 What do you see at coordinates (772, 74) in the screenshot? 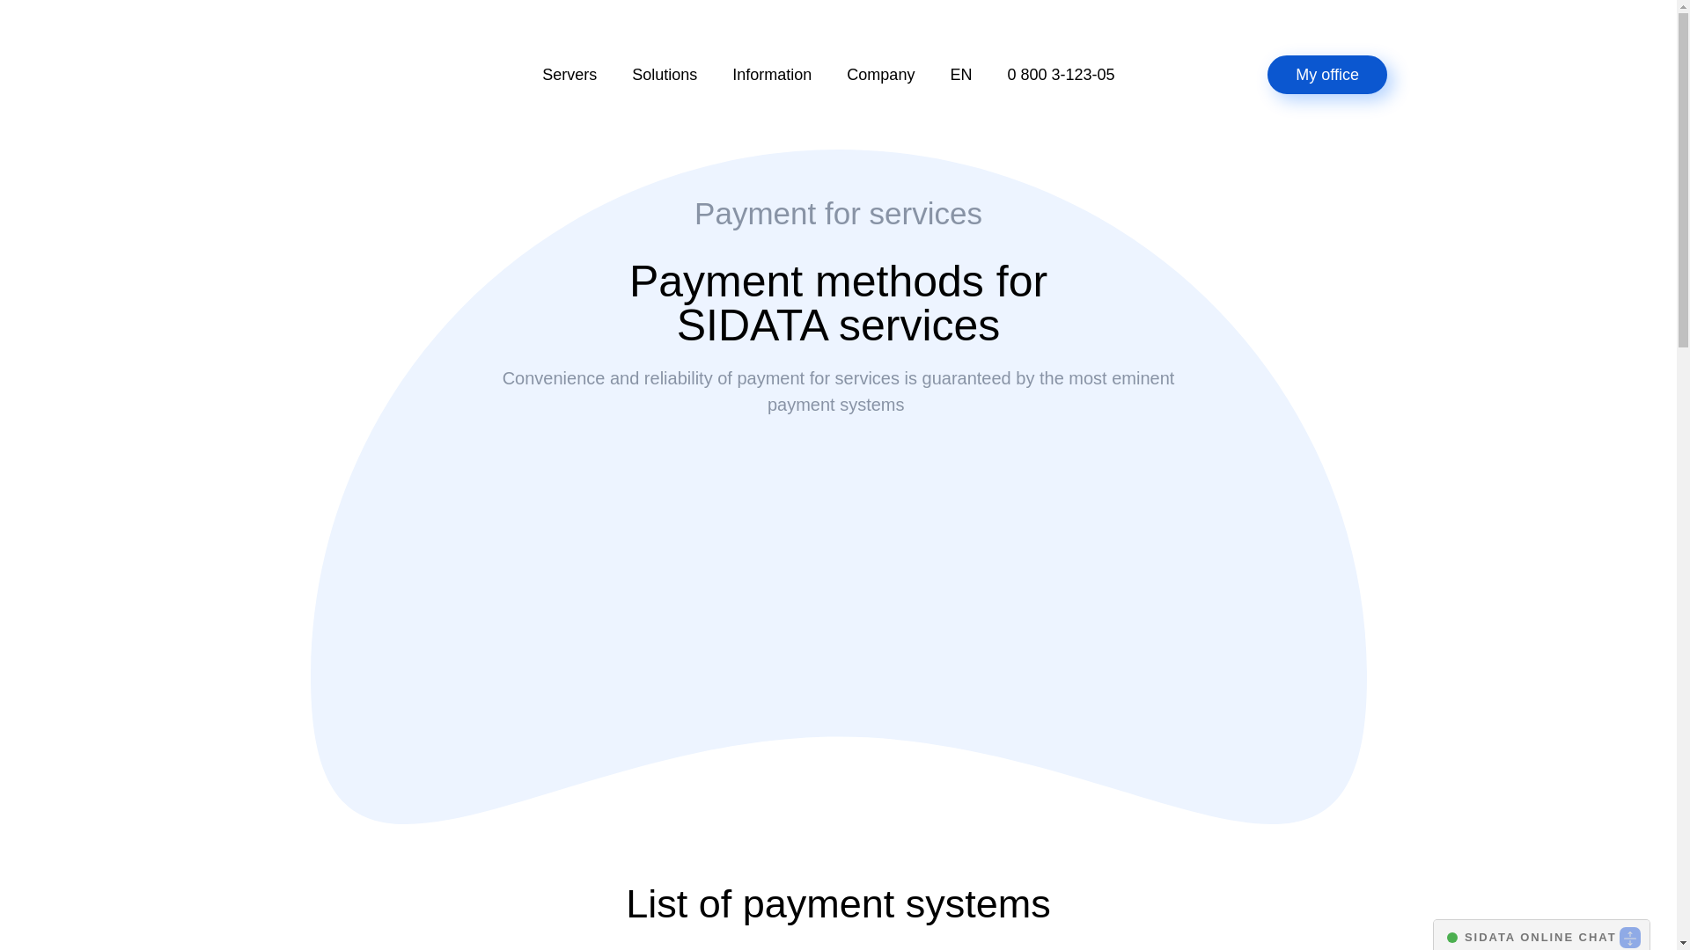
I see `Information` at bounding box center [772, 74].